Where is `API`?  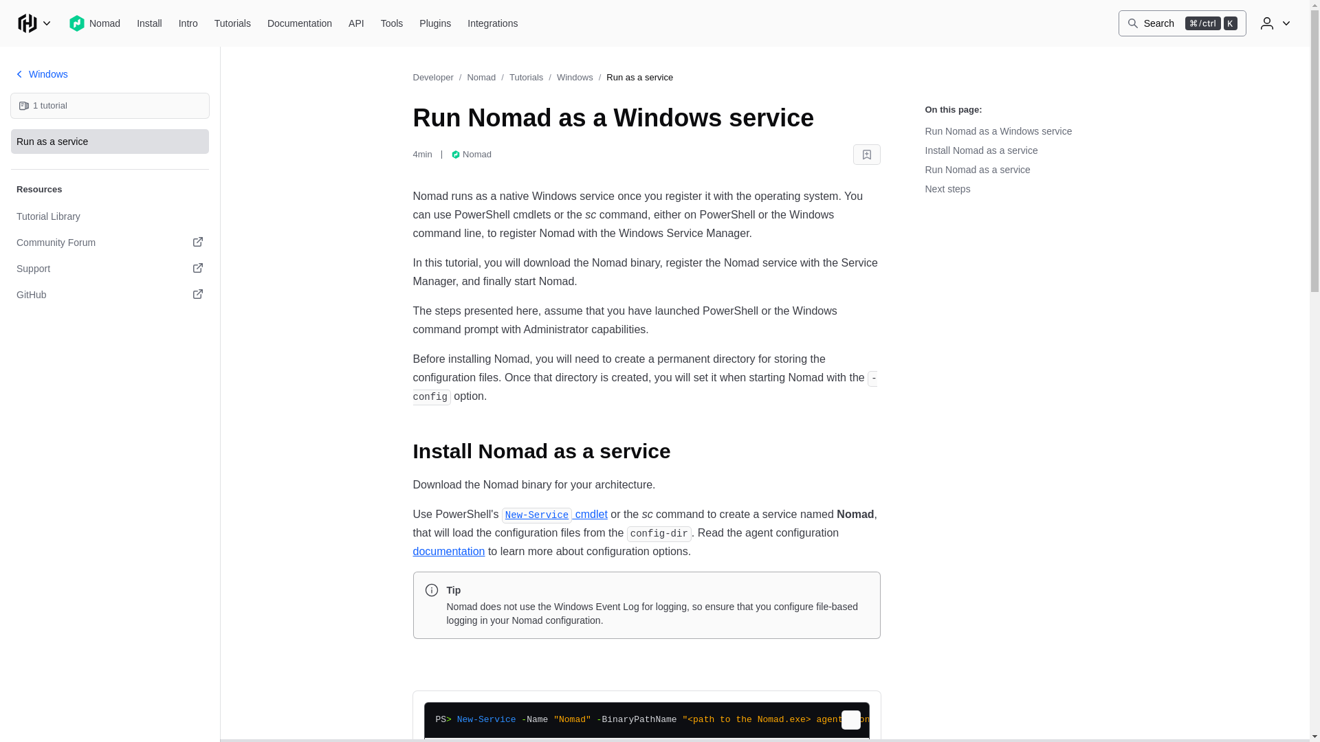
API is located at coordinates (109, 141).